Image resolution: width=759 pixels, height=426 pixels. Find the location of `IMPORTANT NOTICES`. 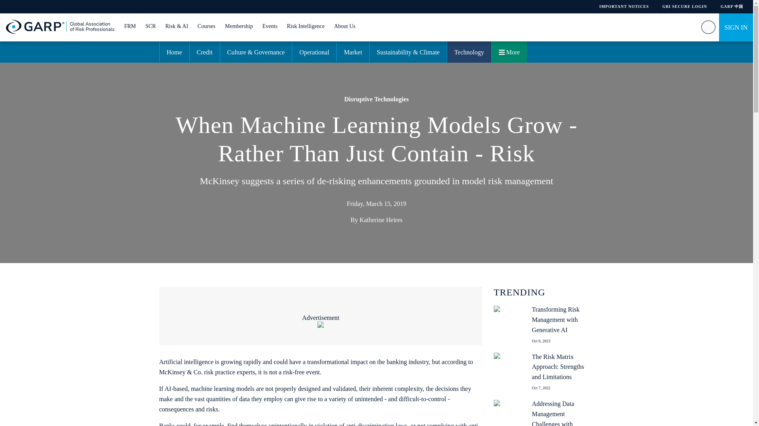

IMPORTANT NOTICES is located at coordinates (624, 6).